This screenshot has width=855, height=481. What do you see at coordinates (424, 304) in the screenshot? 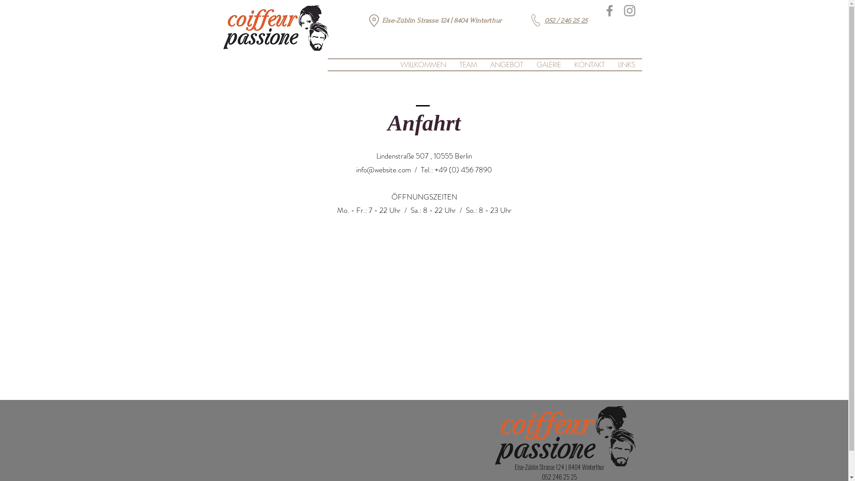
I see `Google Maps` at bounding box center [424, 304].